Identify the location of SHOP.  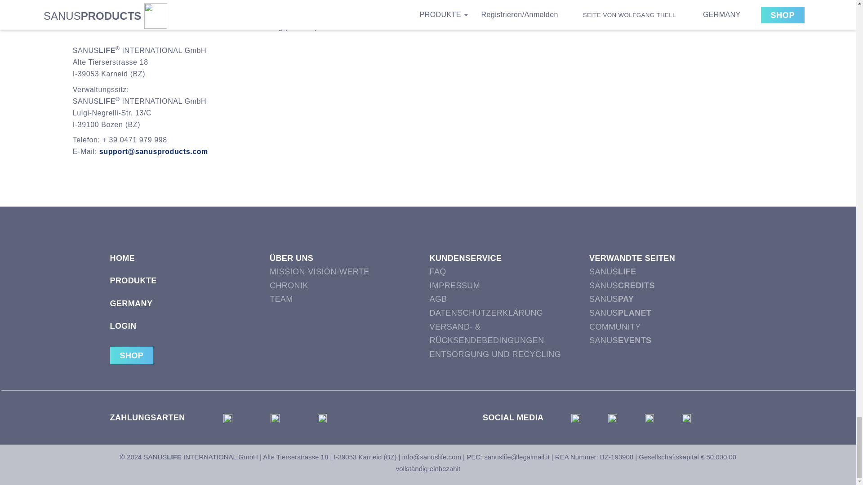
(131, 356).